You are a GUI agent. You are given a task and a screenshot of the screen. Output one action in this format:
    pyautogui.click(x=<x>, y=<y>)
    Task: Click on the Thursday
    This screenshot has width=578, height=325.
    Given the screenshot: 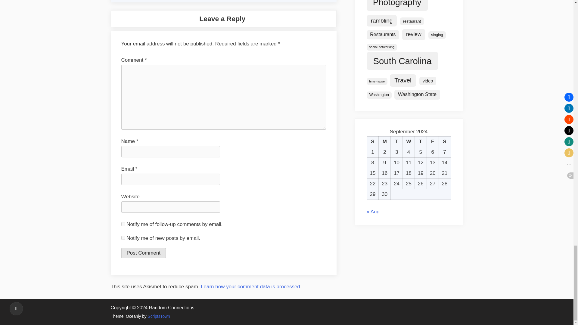 What is the action you would take?
    pyautogui.click(x=420, y=142)
    